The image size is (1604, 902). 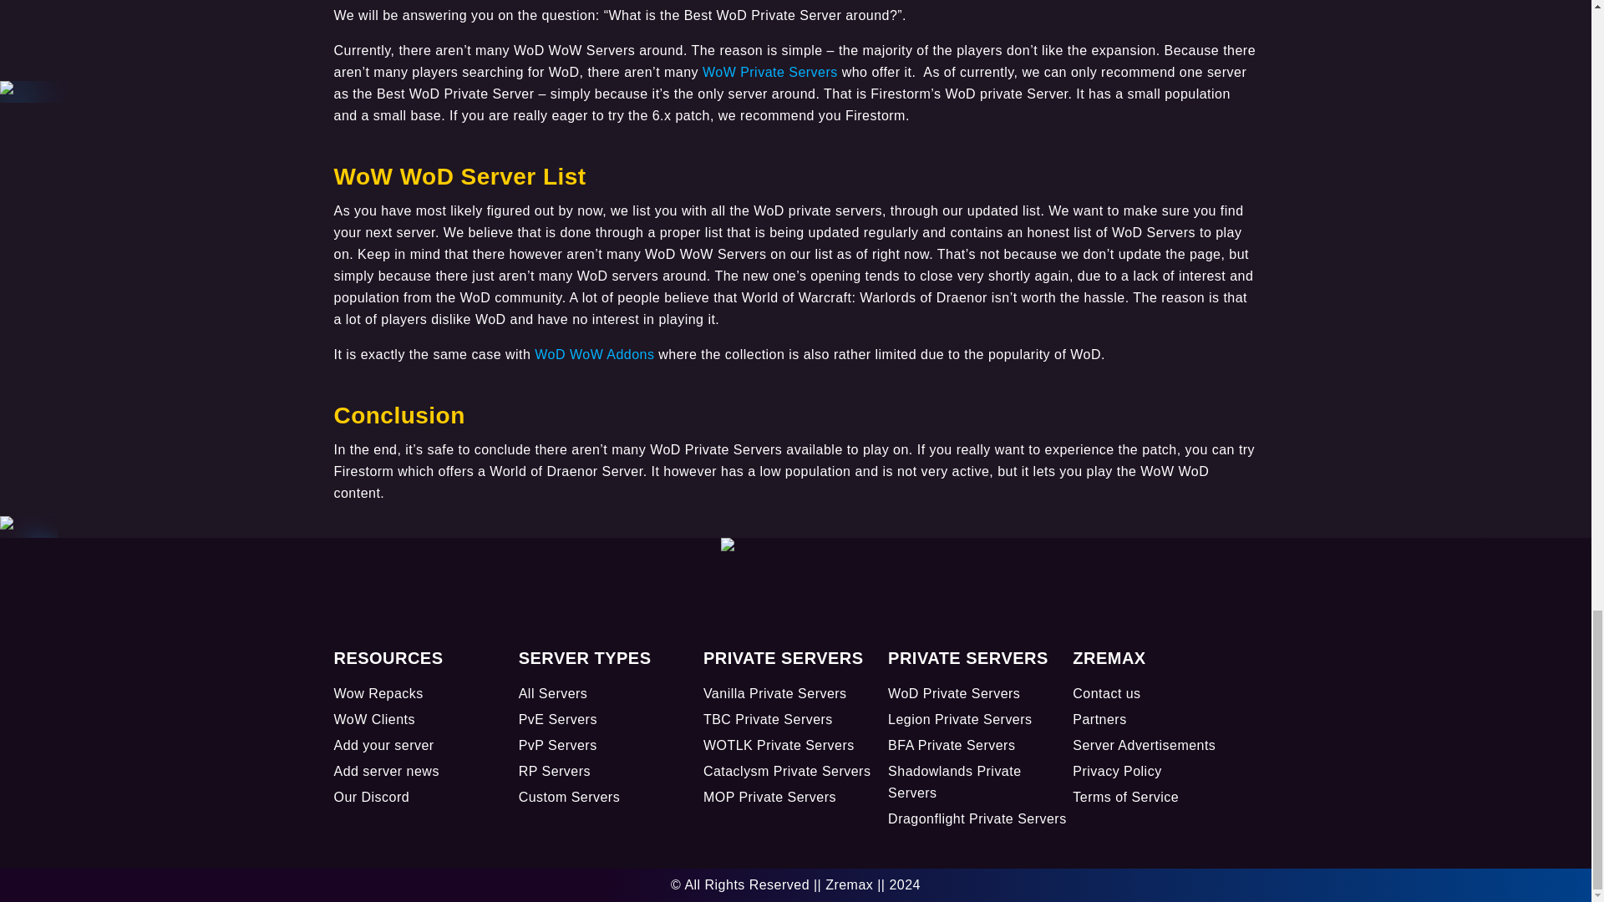 What do you see at coordinates (568, 797) in the screenshot?
I see `Custom Servers` at bounding box center [568, 797].